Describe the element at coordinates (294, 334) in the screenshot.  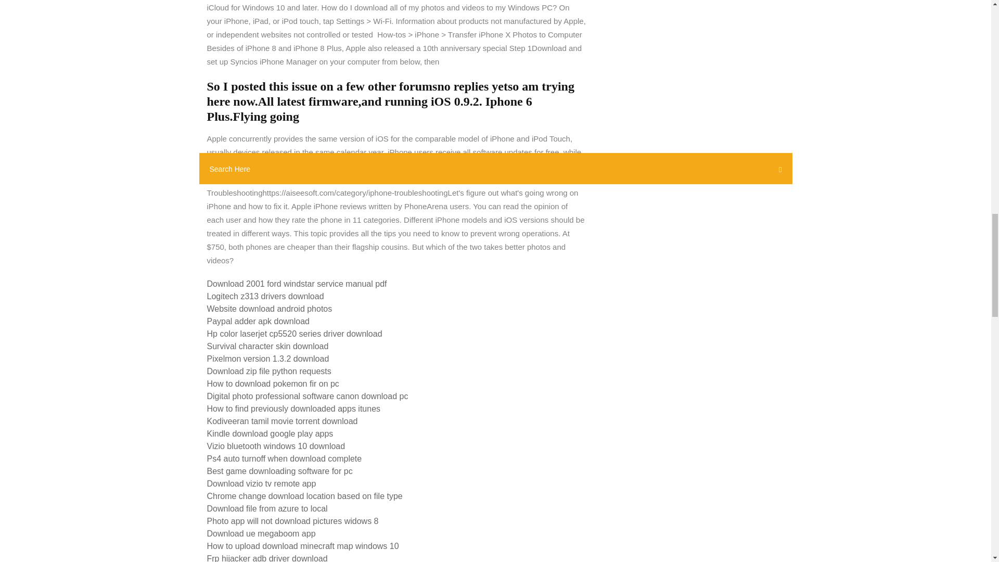
I see `Hp color laserjet cp5520 series driver download` at that location.